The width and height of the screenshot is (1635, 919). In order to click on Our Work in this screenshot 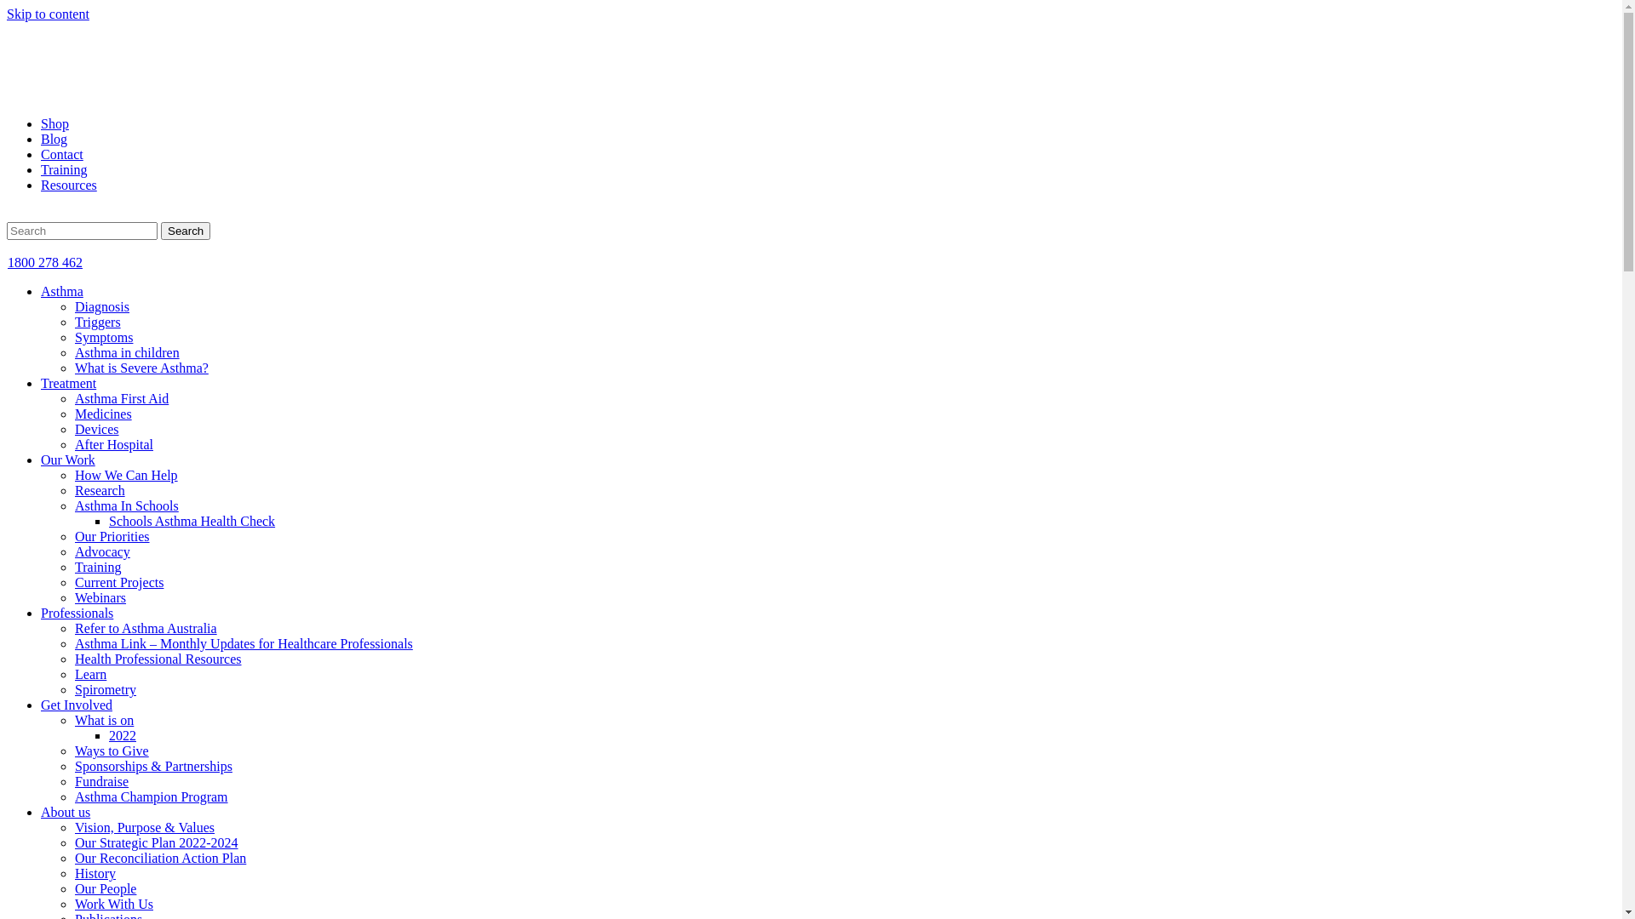, I will do `click(68, 459)`.